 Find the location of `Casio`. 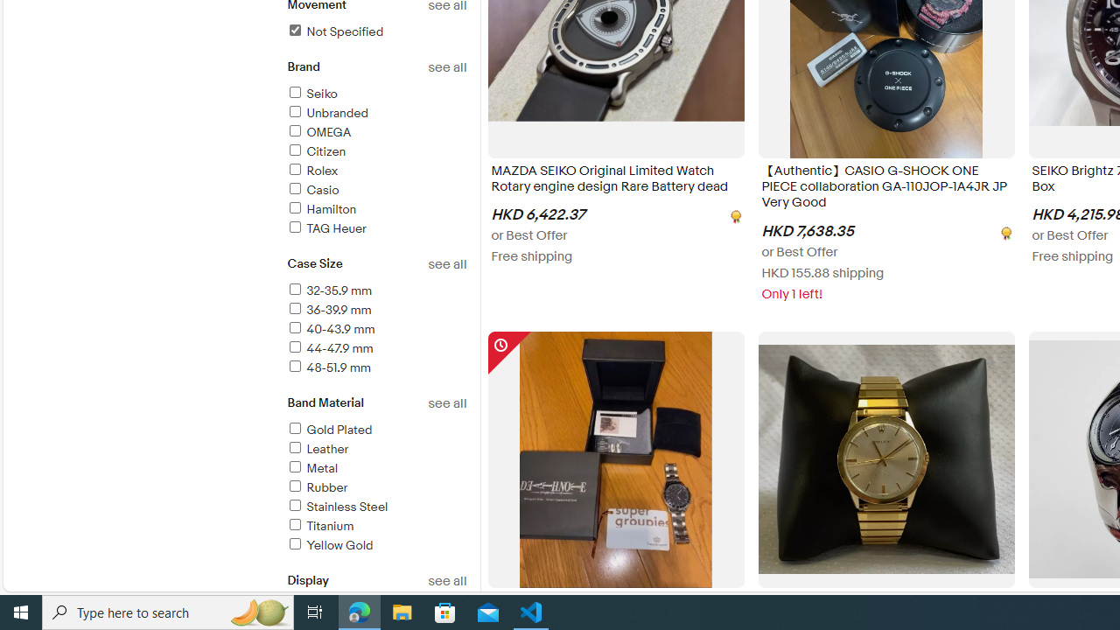

Casio is located at coordinates (376, 191).